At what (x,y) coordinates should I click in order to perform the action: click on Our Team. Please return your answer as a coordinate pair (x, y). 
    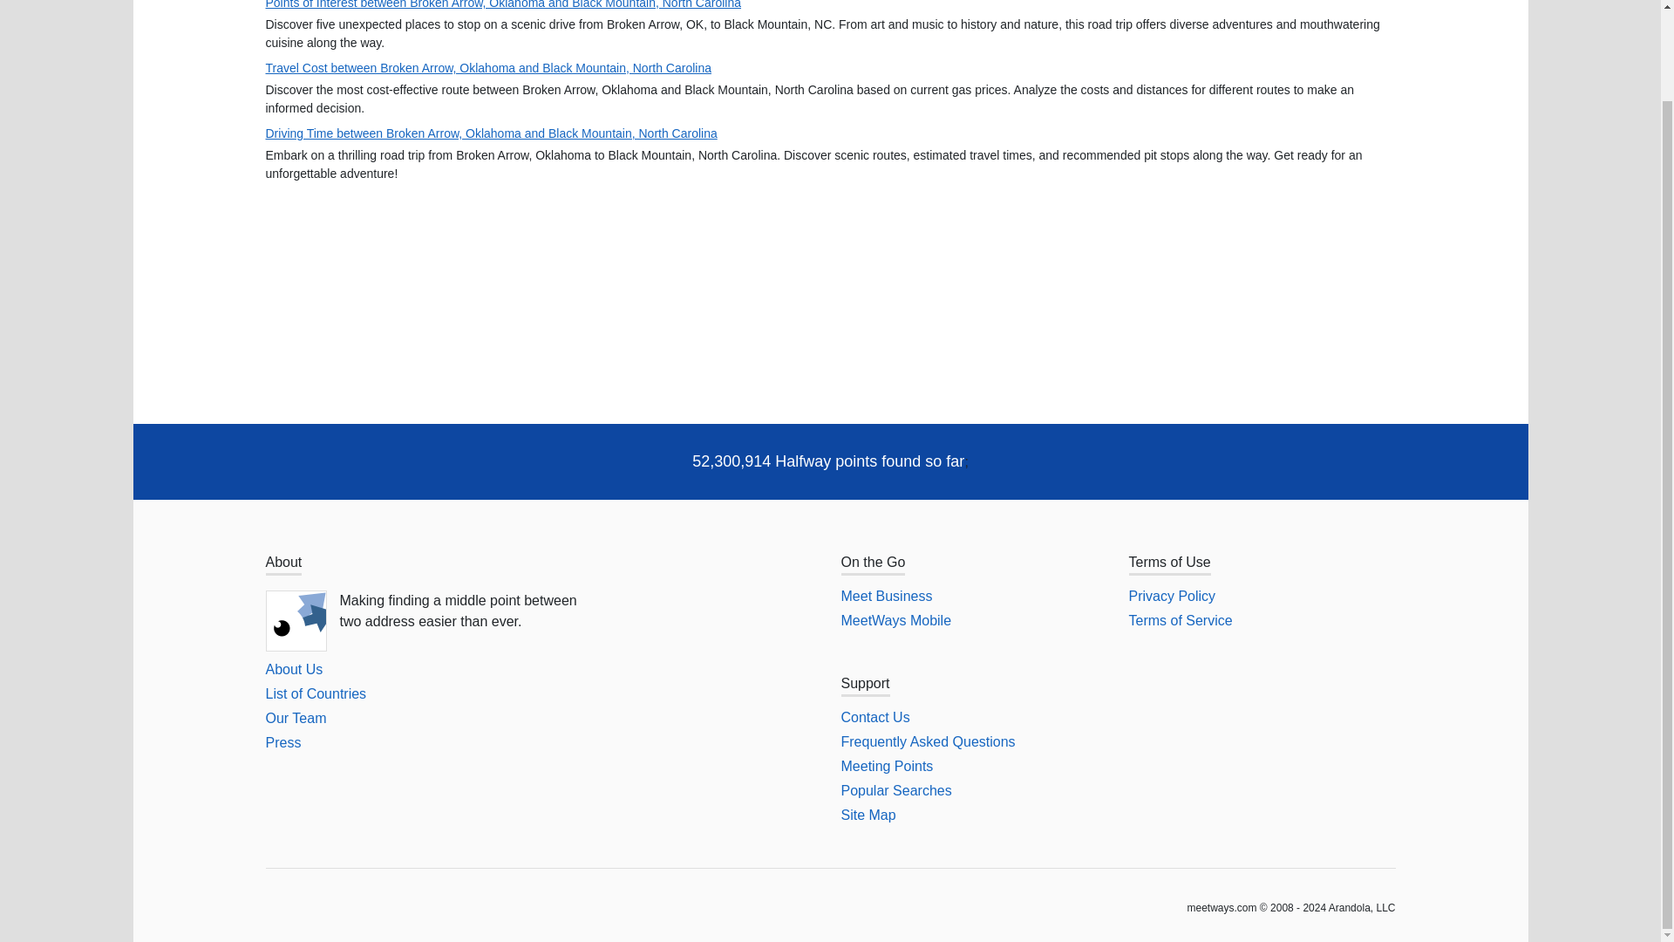
    Looking at the image, I should click on (295, 718).